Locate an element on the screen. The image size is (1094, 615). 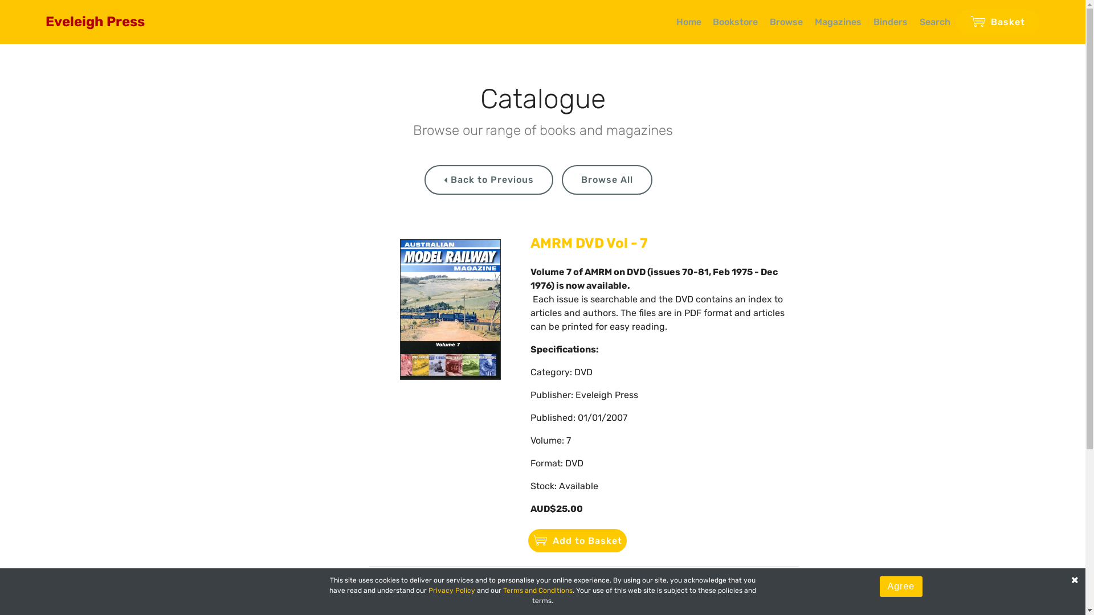
AMRM DVD Vol - 7 is located at coordinates (589, 243).